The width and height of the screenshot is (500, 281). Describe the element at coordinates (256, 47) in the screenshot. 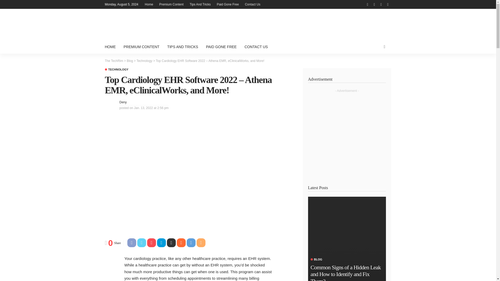

I see `CONTACT US` at that location.